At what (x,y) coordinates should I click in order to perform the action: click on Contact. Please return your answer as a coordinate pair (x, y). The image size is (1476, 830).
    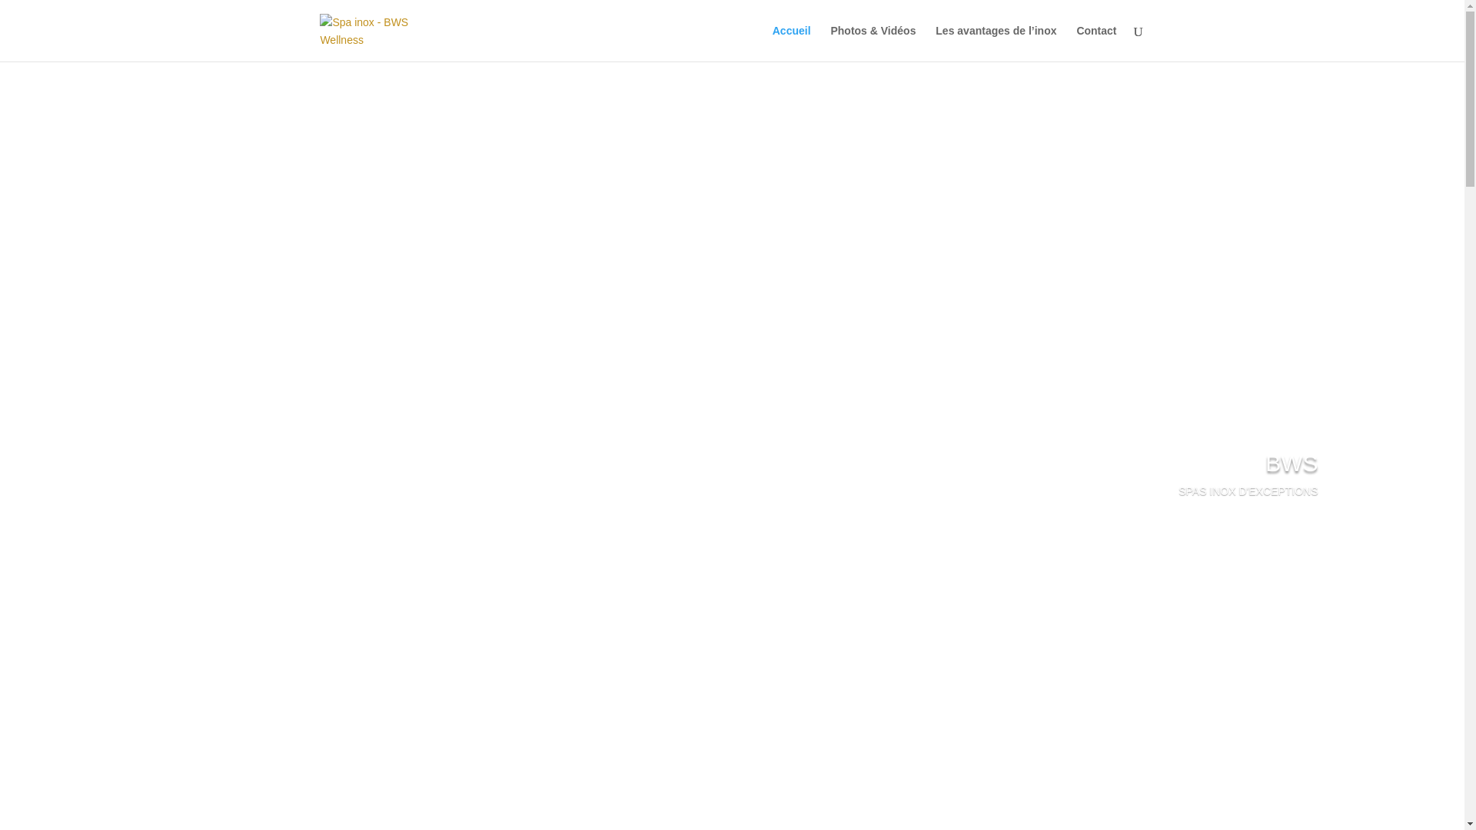
    Looking at the image, I should click on (1096, 43).